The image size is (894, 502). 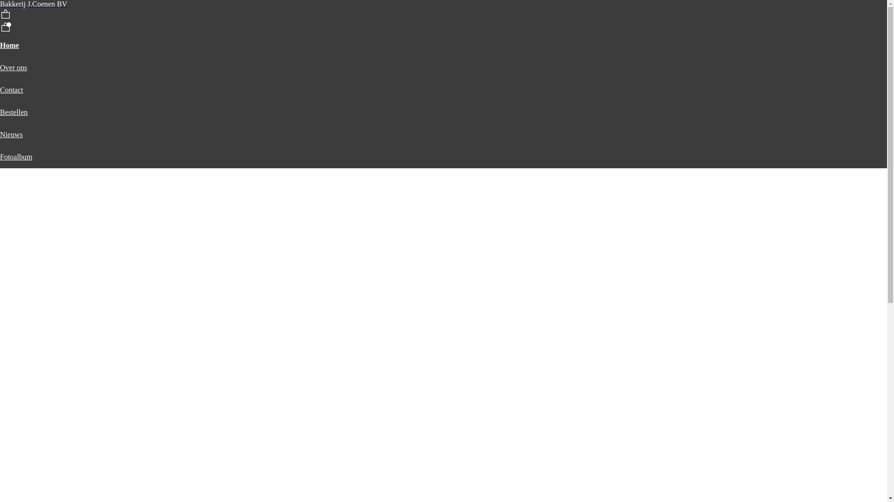 What do you see at coordinates (12, 90) in the screenshot?
I see `Contact` at bounding box center [12, 90].